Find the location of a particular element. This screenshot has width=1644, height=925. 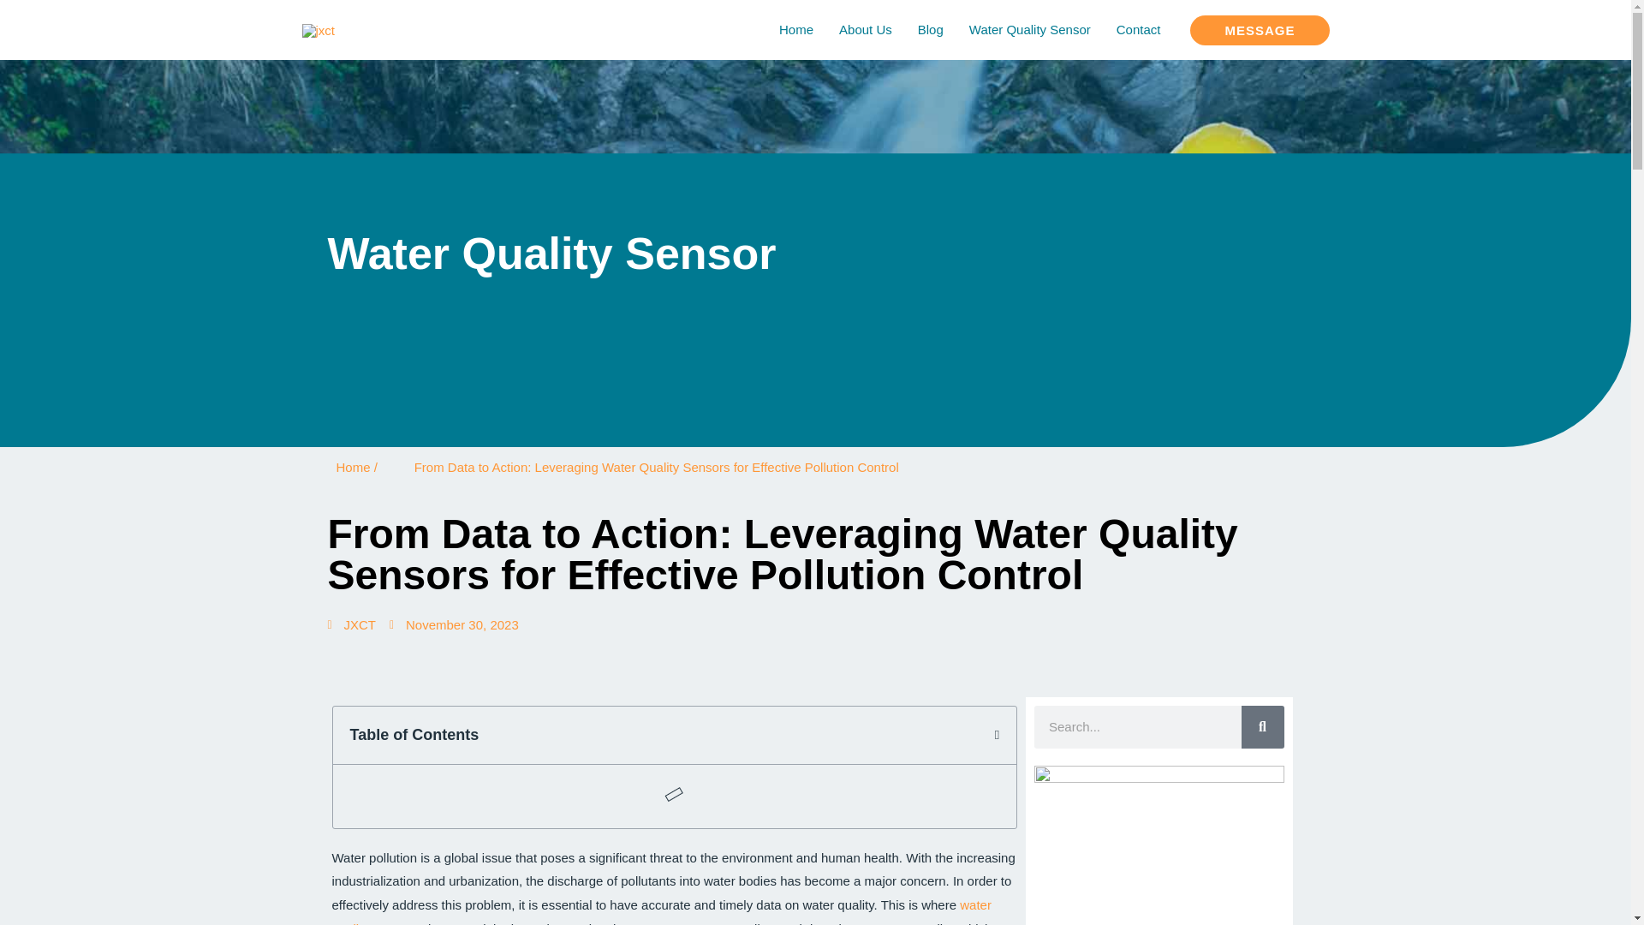

MESSAGE is located at coordinates (1259, 30).